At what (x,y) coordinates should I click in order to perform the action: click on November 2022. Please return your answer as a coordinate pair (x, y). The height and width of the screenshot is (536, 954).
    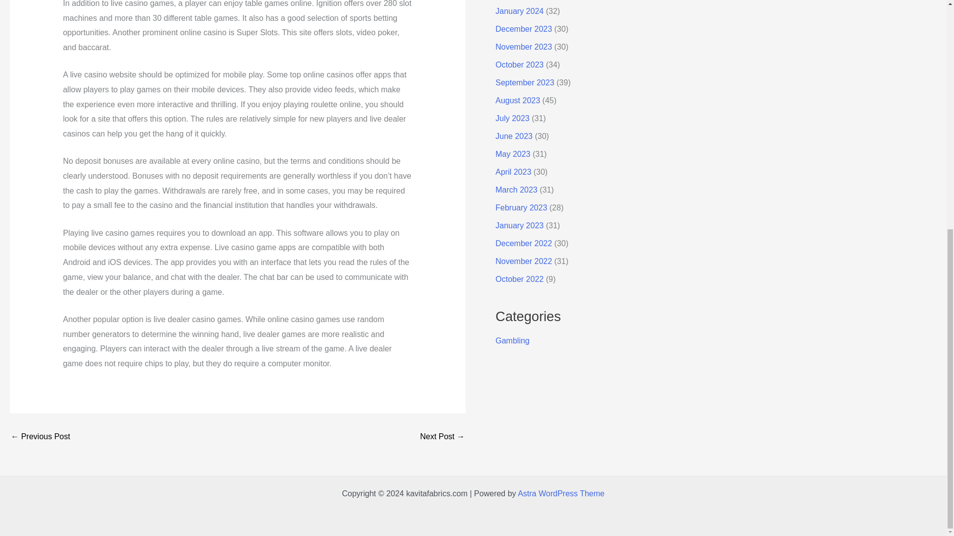
    Looking at the image, I should click on (524, 261).